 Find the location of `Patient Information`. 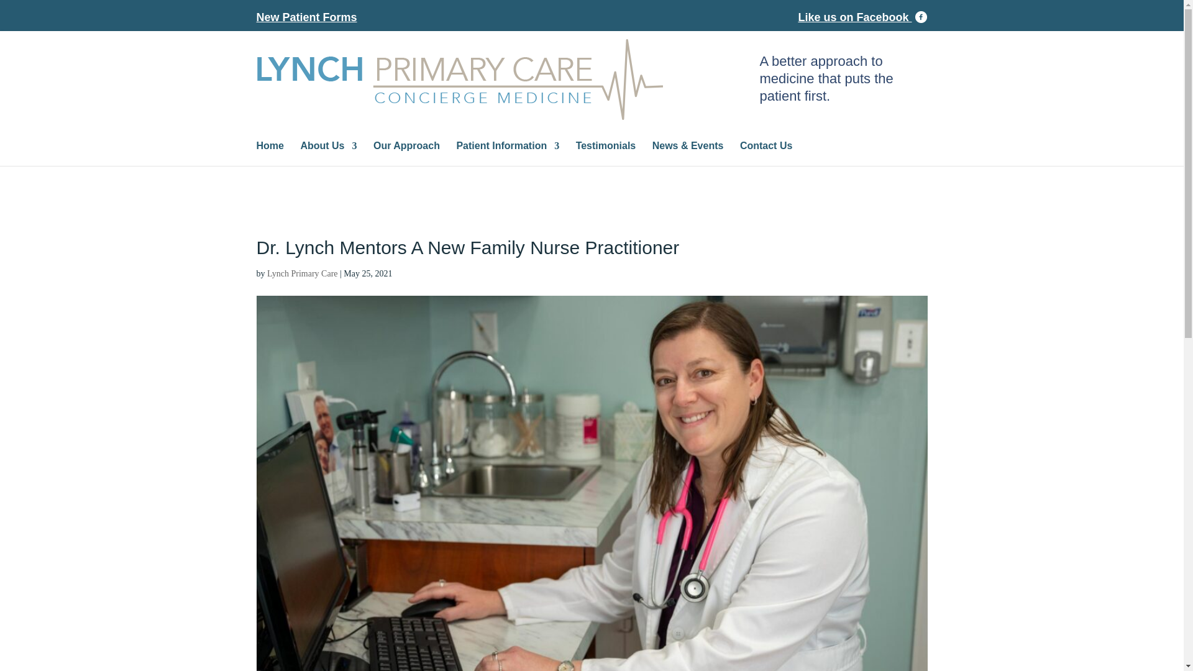

Patient Information is located at coordinates (507, 153).